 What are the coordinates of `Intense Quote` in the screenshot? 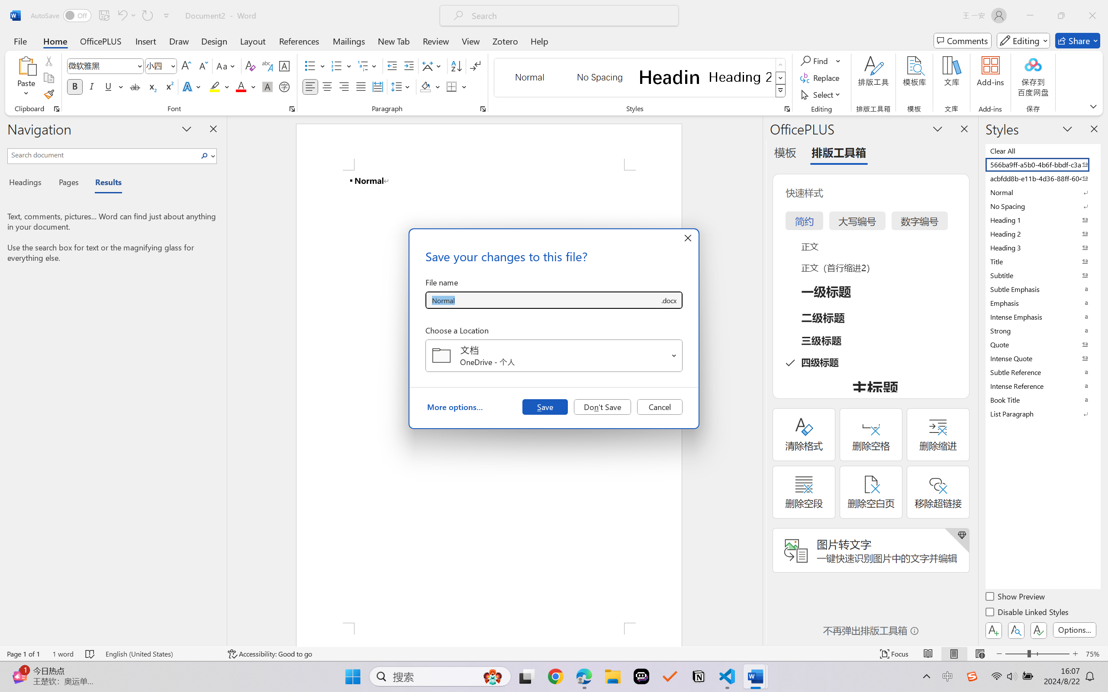 It's located at (1042, 358).